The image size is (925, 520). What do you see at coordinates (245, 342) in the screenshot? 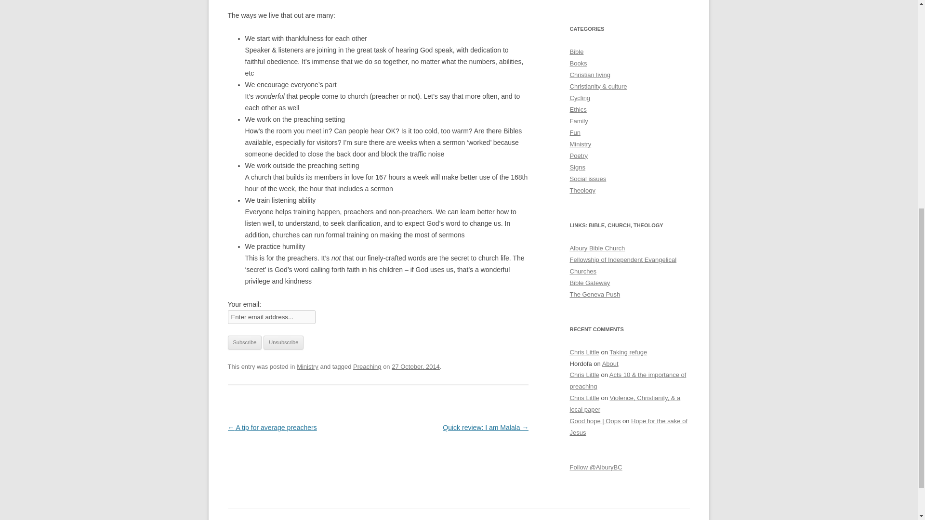
I see `Subscribe` at bounding box center [245, 342].